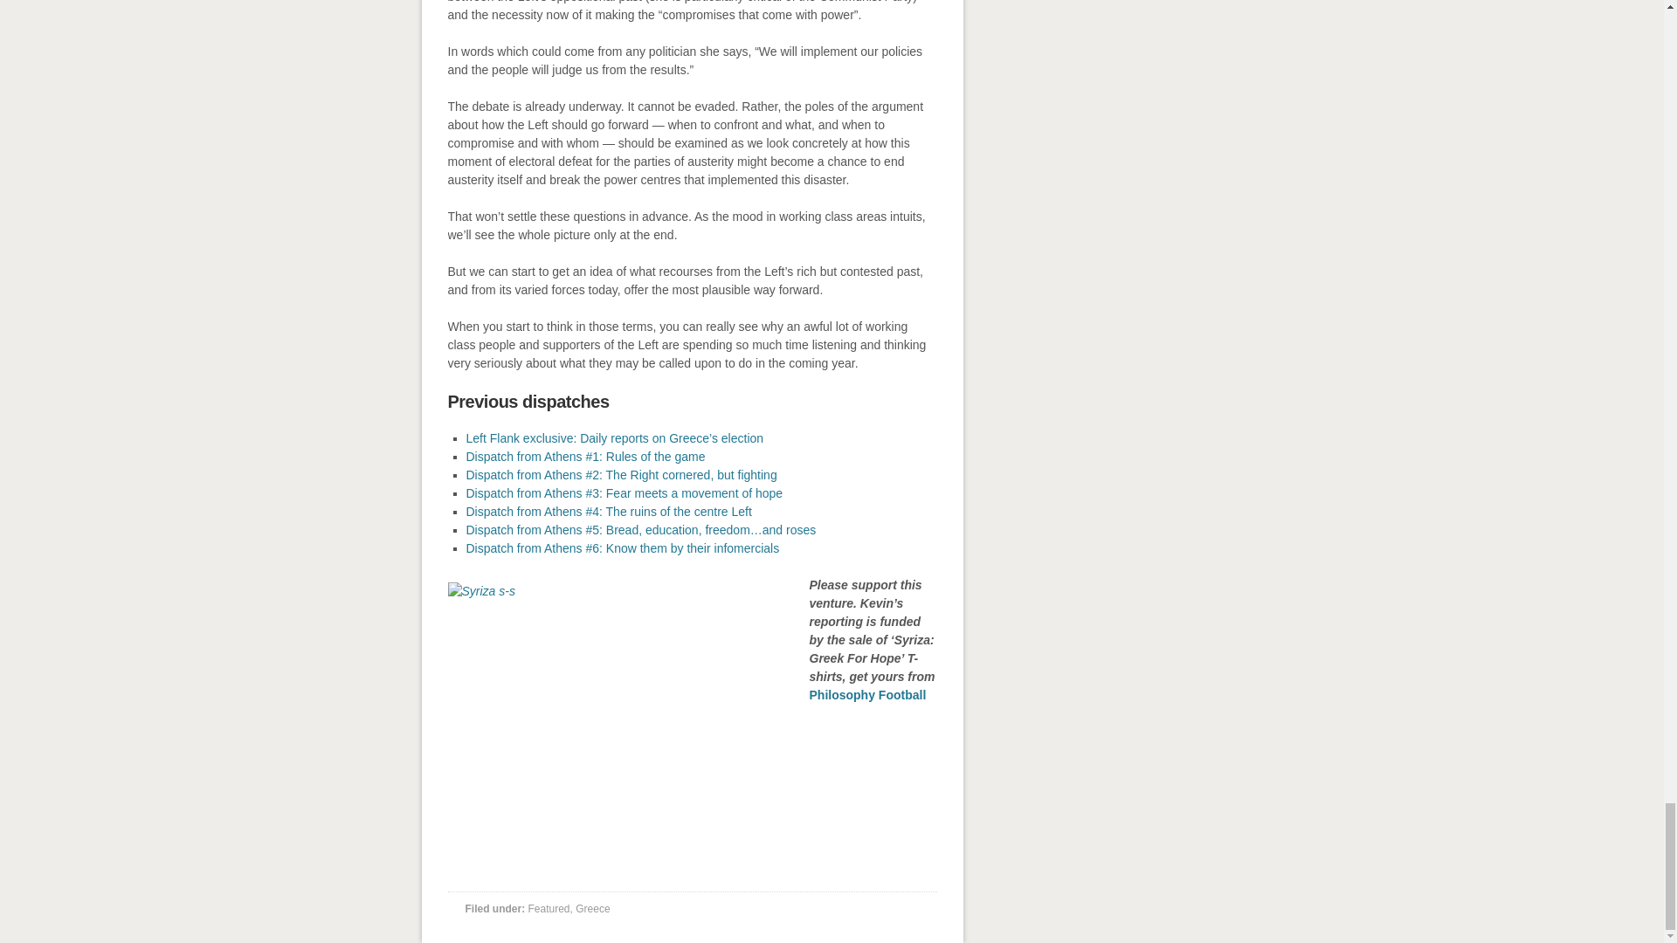 This screenshot has width=1677, height=943. I want to click on Featured, so click(549, 908).